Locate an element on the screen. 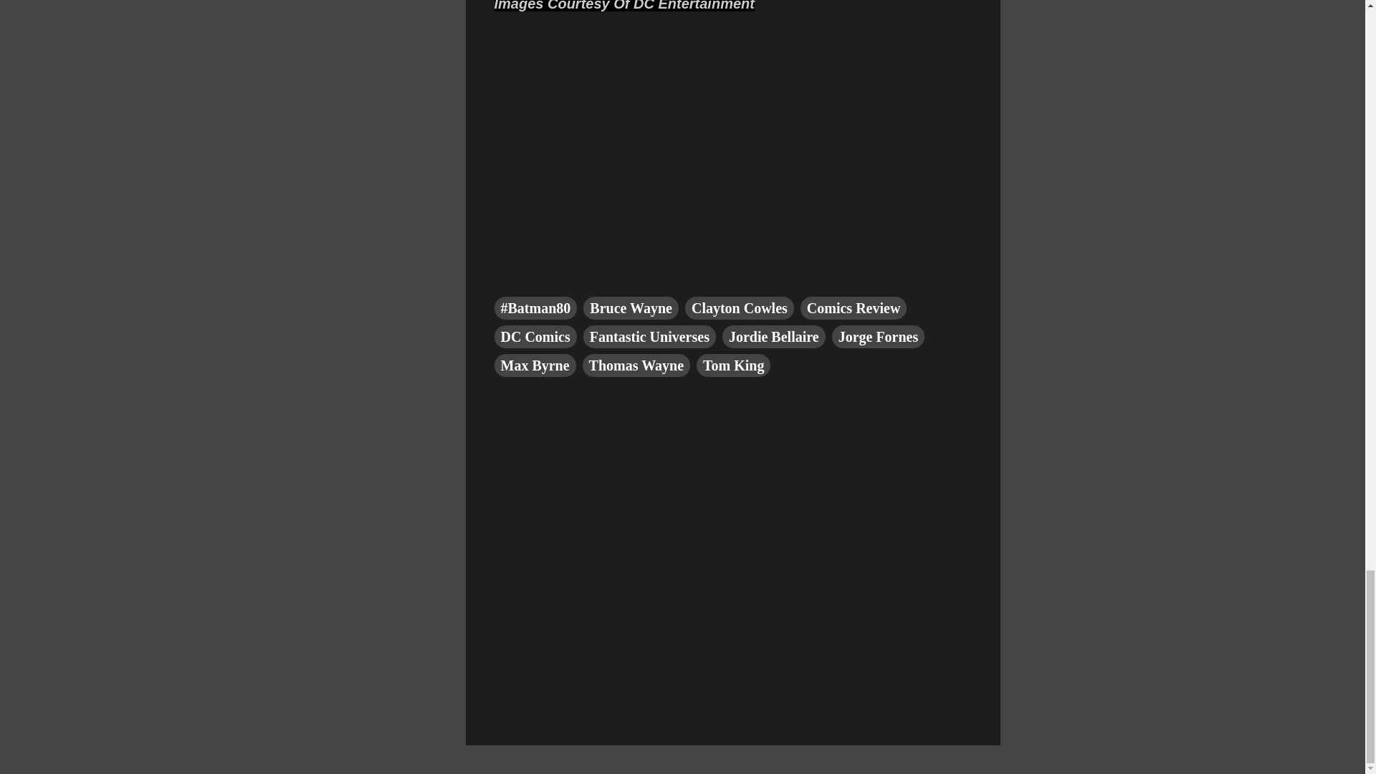 This screenshot has height=774, width=1376. DC Comics is located at coordinates (535, 337).